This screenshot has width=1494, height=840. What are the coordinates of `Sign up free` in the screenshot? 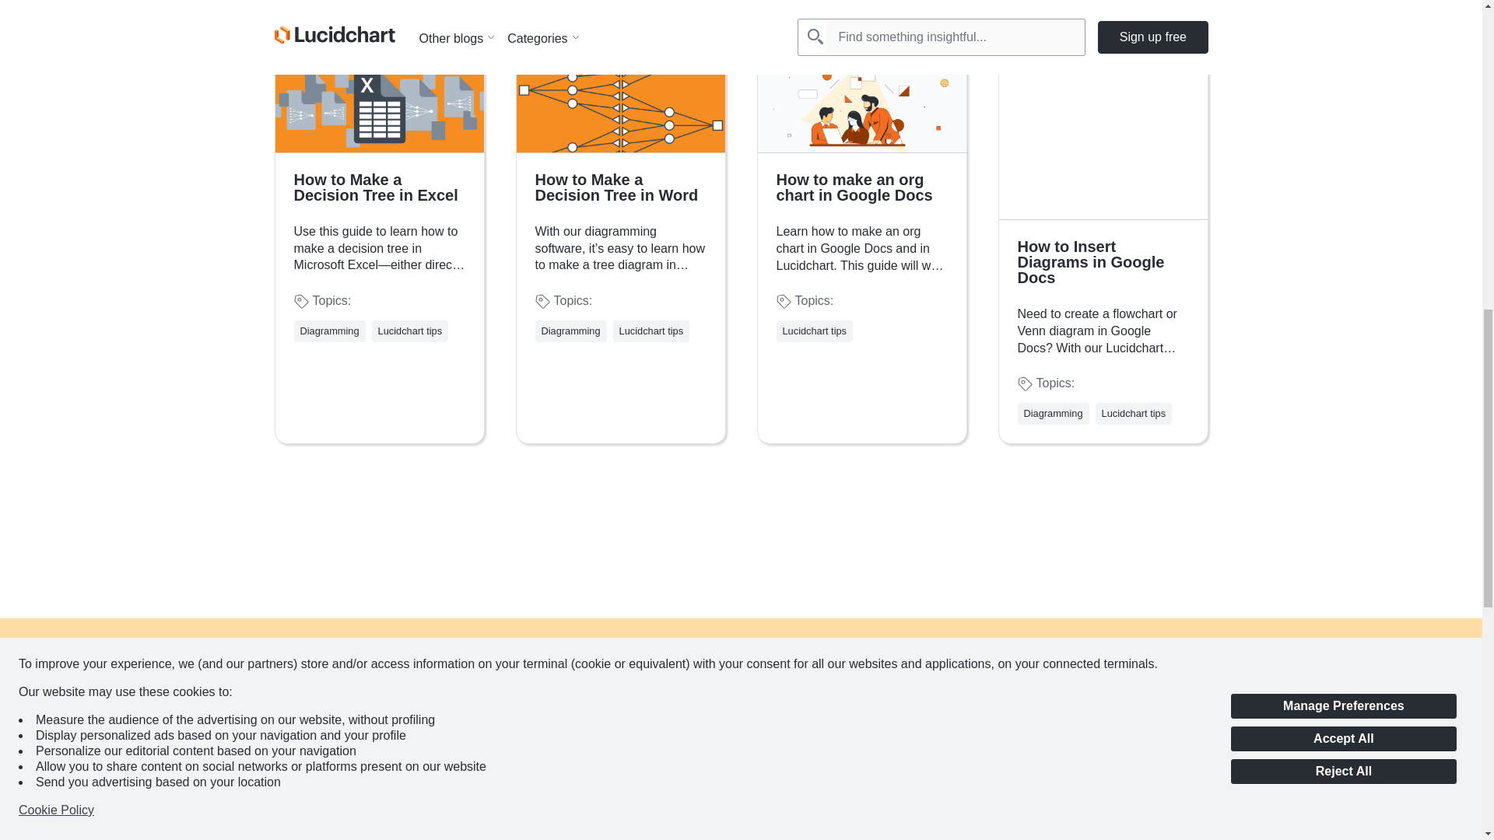 It's located at (741, 734).